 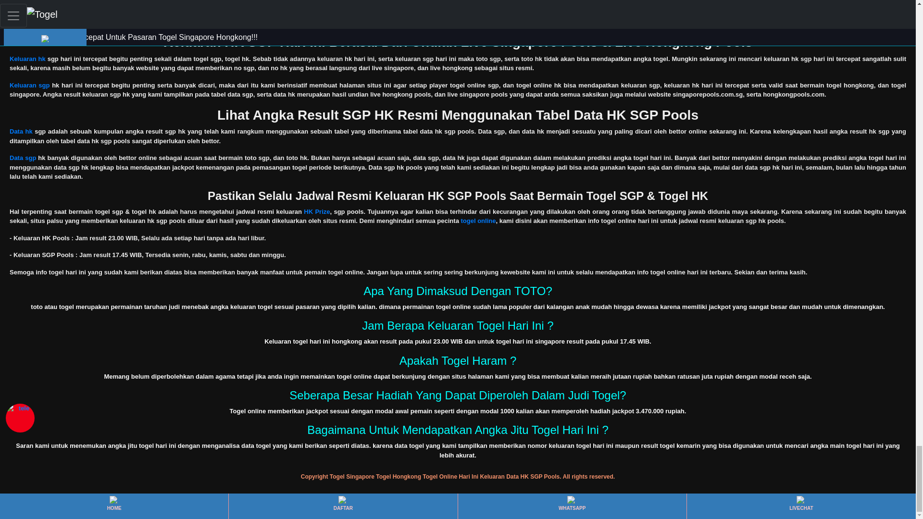 What do you see at coordinates (478, 221) in the screenshot?
I see `togel online` at bounding box center [478, 221].